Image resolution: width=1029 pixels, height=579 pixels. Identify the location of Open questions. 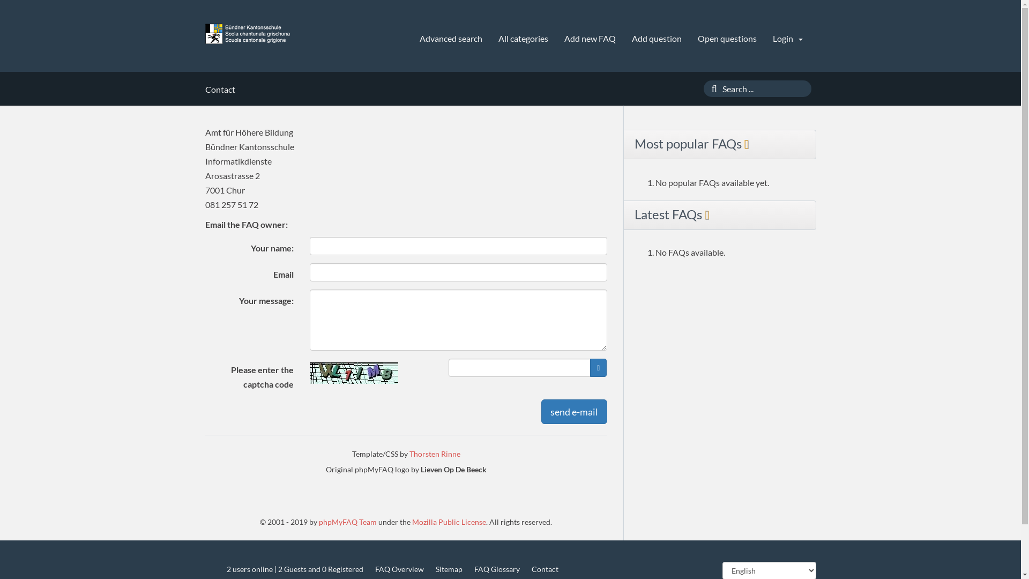
(727, 39).